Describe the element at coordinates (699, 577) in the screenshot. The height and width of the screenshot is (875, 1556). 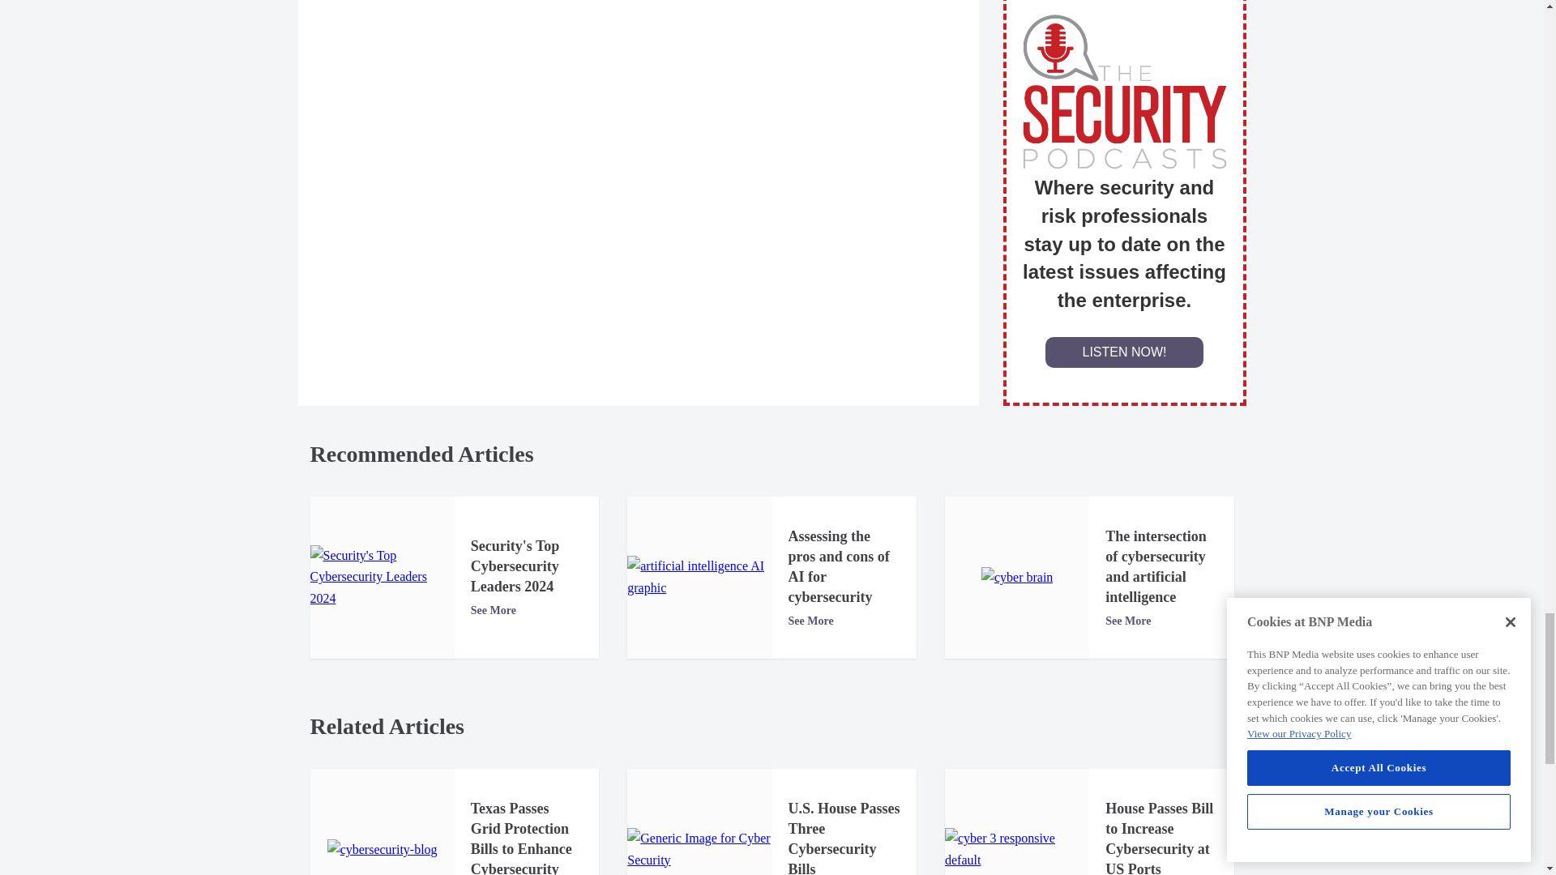
I see `Artificial Intelligence` at that location.